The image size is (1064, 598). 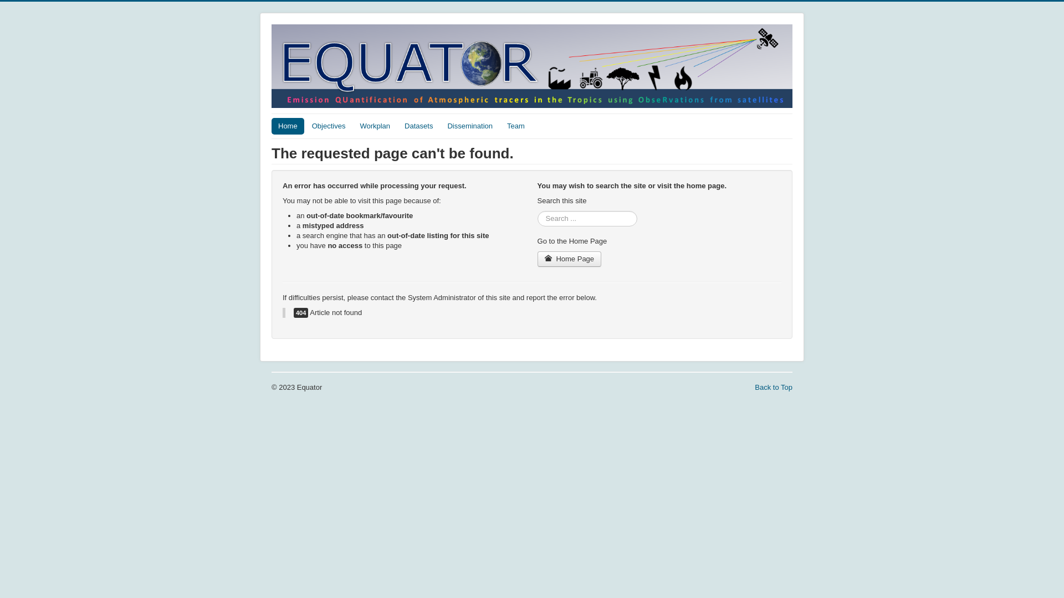 I want to click on Back to Top, so click(x=774, y=388).